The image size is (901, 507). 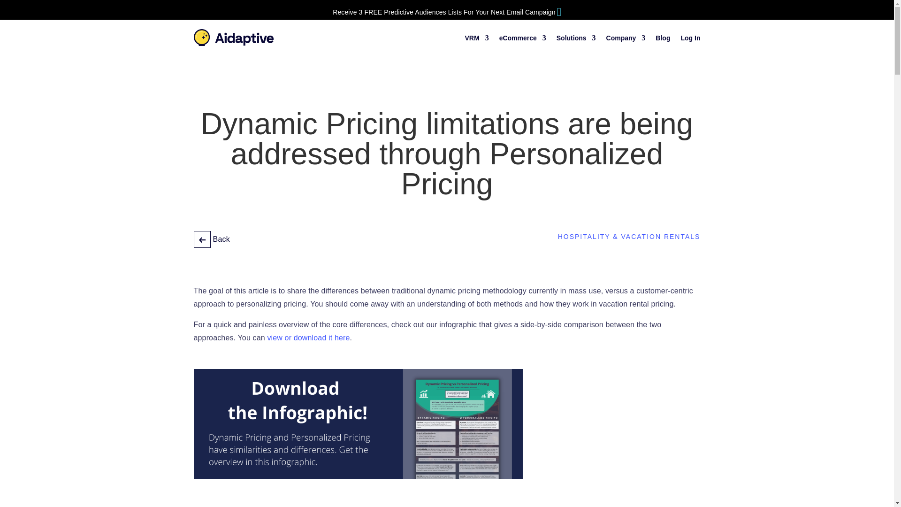 I want to click on view or download it here, so click(x=308, y=337).